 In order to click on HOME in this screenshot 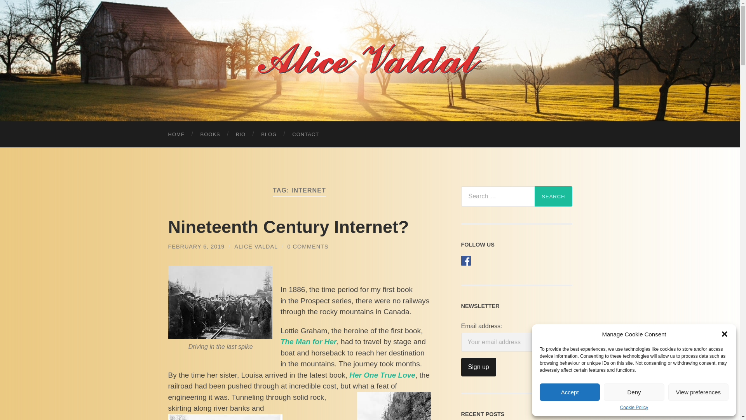, I will do `click(176, 135)`.